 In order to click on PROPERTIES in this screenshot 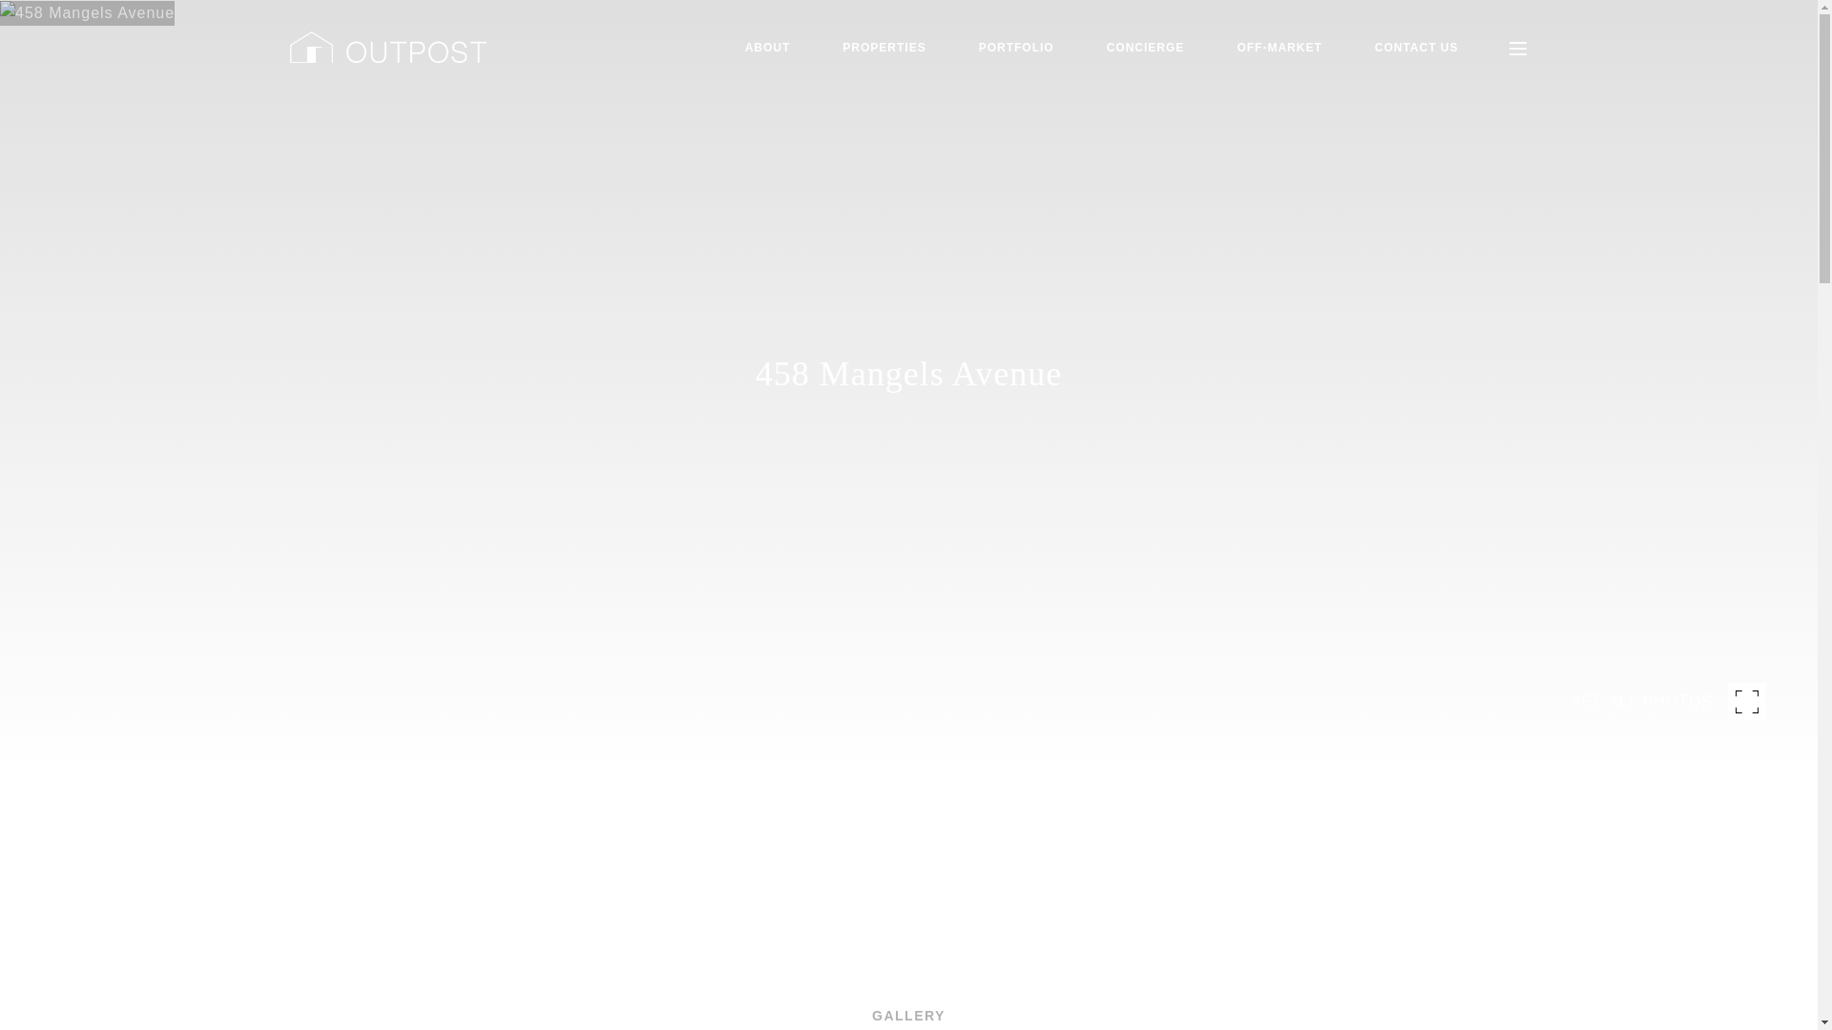, I will do `click(884, 48)`.